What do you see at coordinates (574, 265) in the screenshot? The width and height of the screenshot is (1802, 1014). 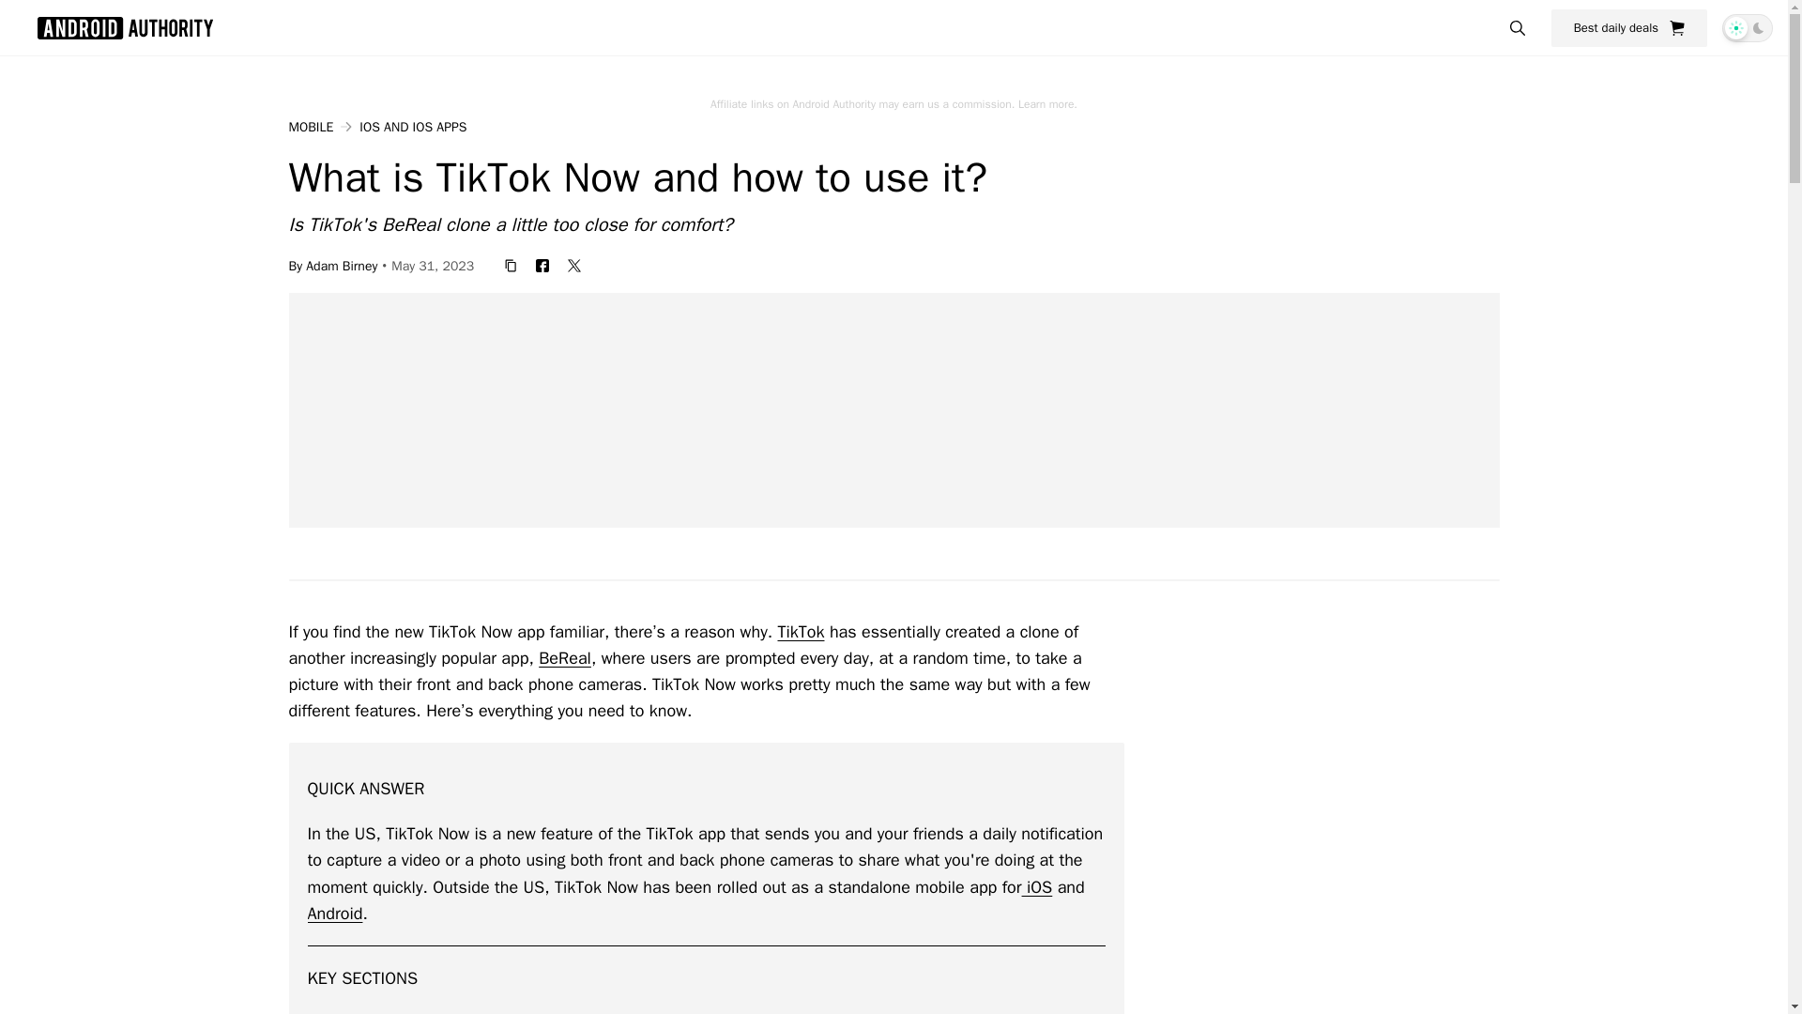 I see `twitter` at bounding box center [574, 265].